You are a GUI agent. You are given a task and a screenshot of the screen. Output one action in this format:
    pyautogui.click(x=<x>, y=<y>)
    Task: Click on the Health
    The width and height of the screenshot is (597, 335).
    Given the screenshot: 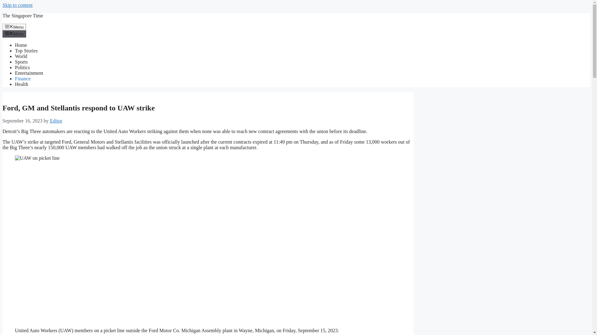 What is the action you would take?
    pyautogui.click(x=21, y=84)
    